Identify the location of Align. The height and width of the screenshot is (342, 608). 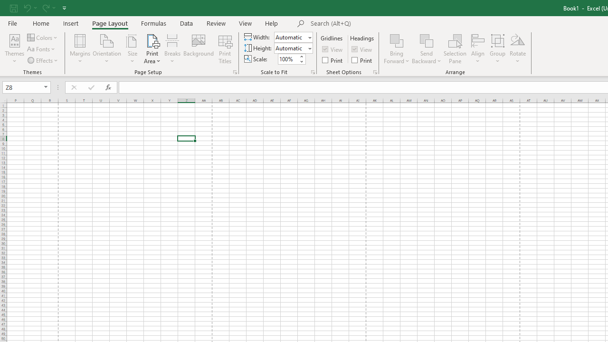
(478, 48).